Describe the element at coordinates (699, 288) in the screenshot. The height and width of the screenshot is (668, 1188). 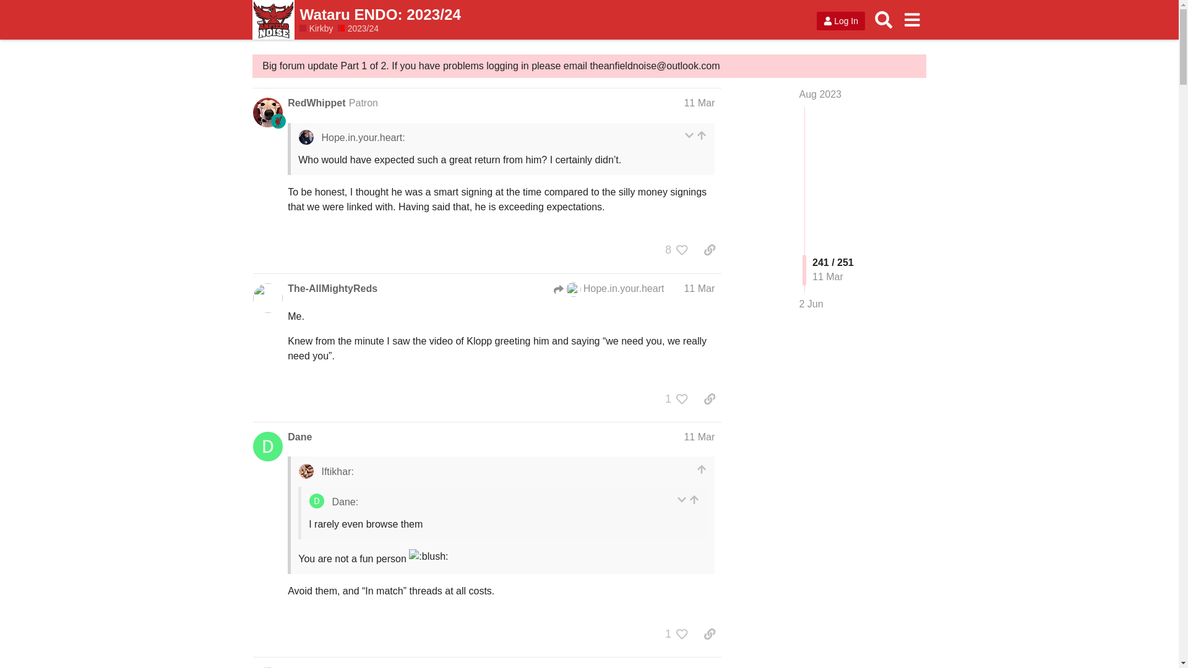
I see `Post date` at that location.